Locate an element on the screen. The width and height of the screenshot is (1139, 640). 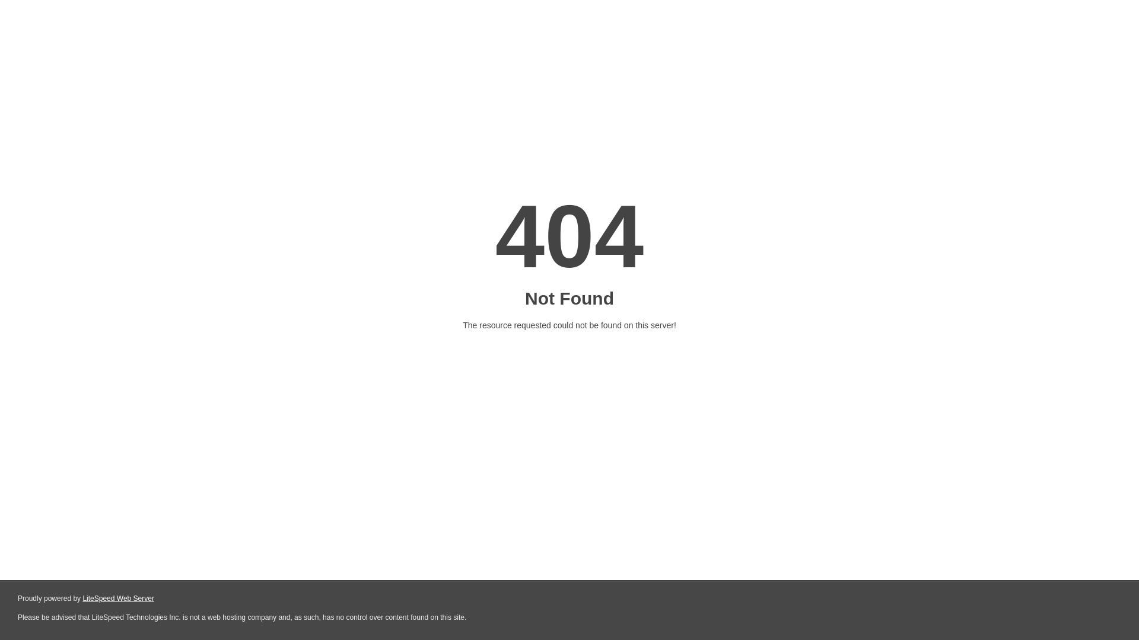
LiteSpeed Web Server is located at coordinates (119, 599).